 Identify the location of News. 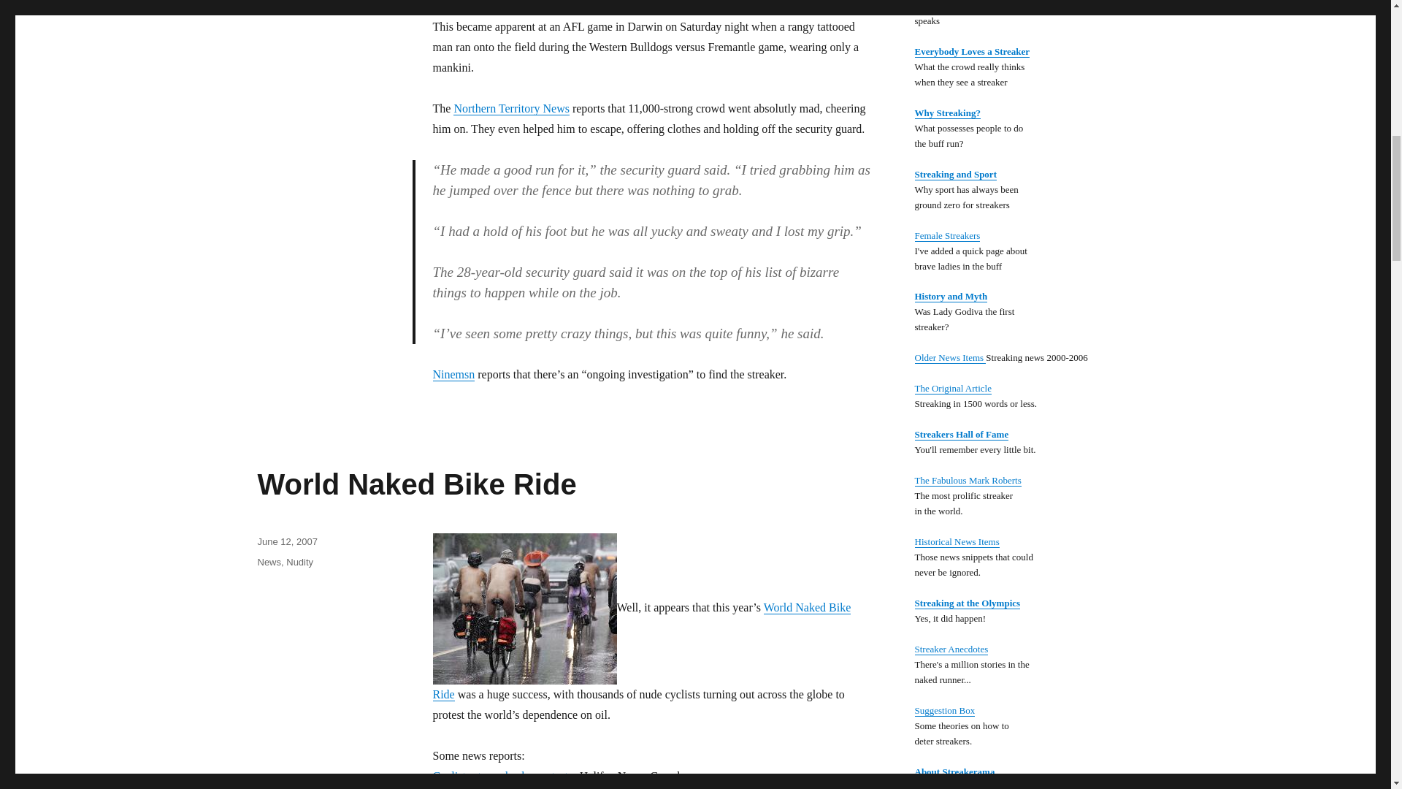
(269, 562).